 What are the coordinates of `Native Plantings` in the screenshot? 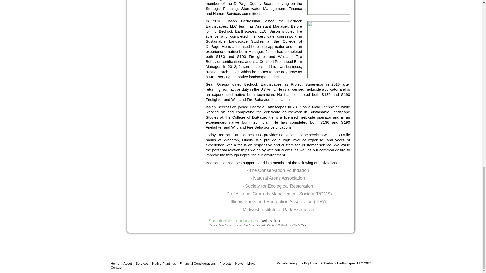 It's located at (165, 263).